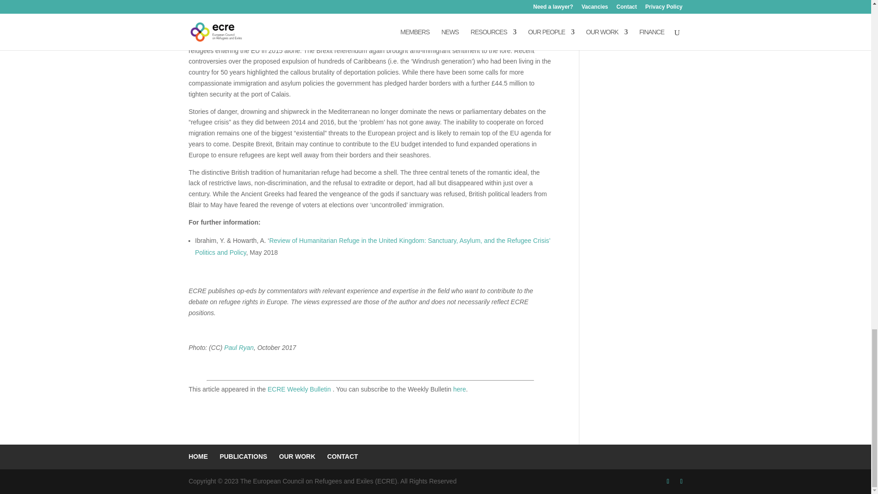 Image resolution: width=878 pixels, height=494 pixels. Describe the element at coordinates (239, 347) in the screenshot. I see `Paul Ryan` at that location.